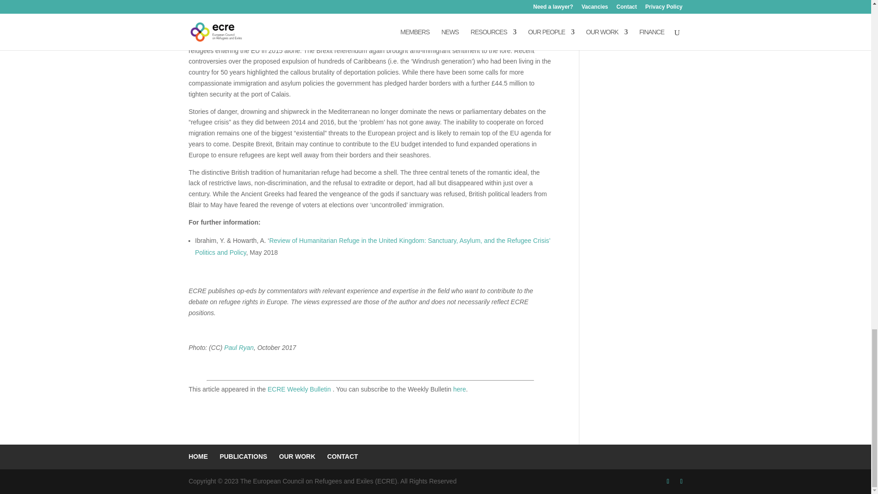 Image resolution: width=878 pixels, height=494 pixels. Describe the element at coordinates (239, 347) in the screenshot. I see `Paul Ryan` at that location.